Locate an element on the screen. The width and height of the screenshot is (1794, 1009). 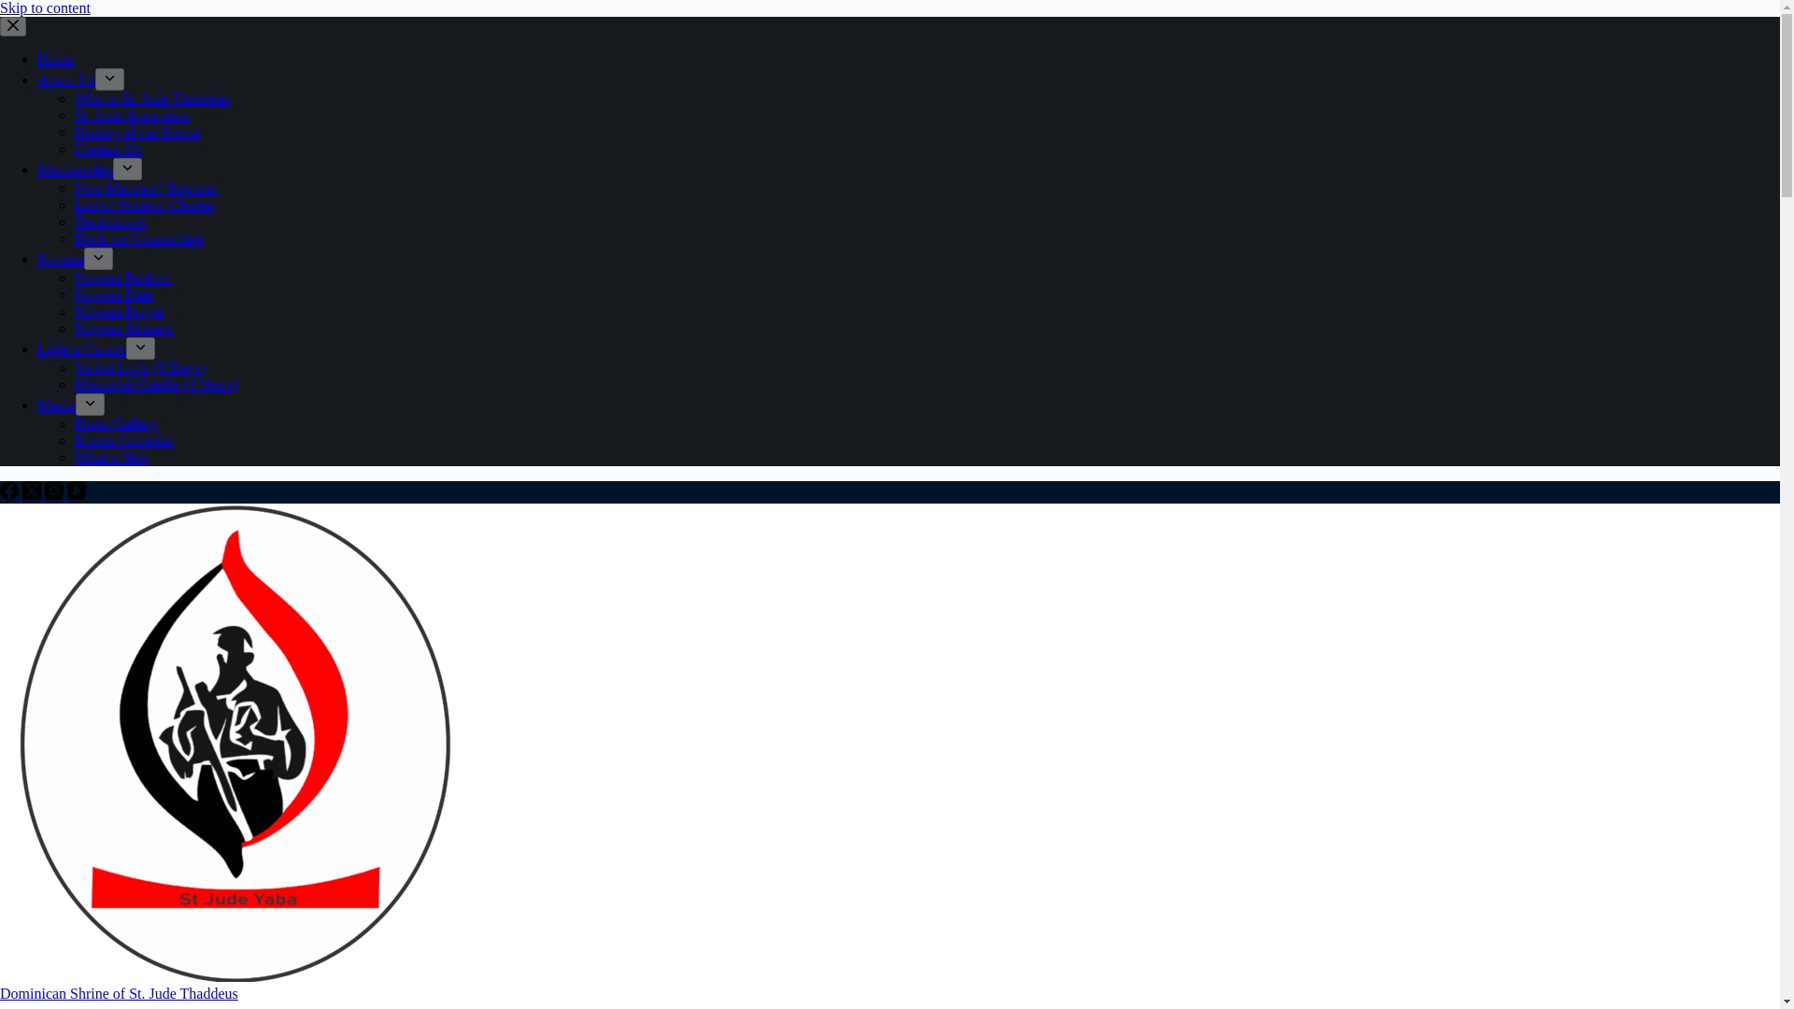
Novena Date is located at coordinates (114, 294).